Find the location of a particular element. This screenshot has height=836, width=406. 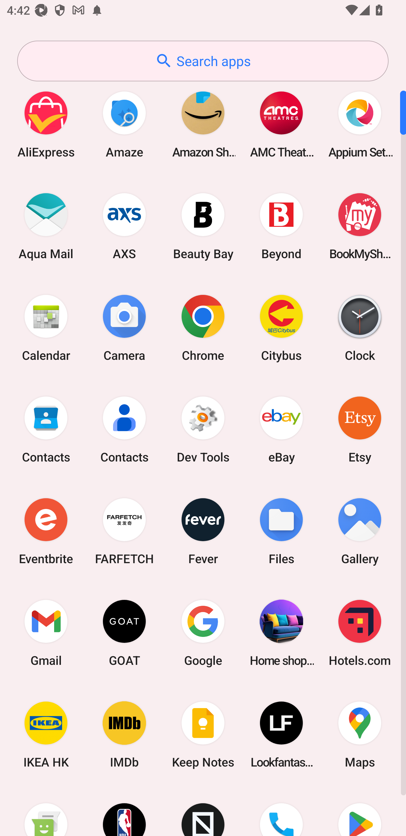

IMDb is located at coordinates (124, 735).